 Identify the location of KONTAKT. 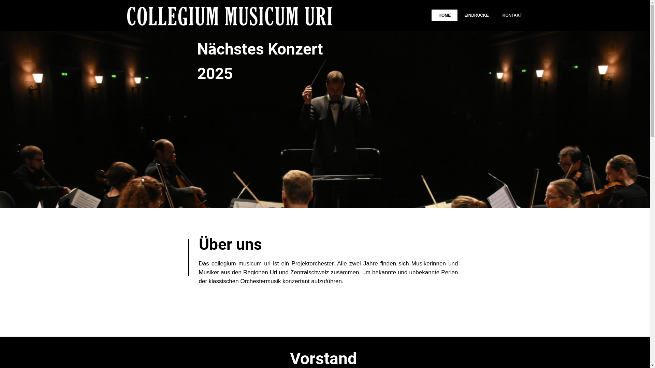
(512, 15).